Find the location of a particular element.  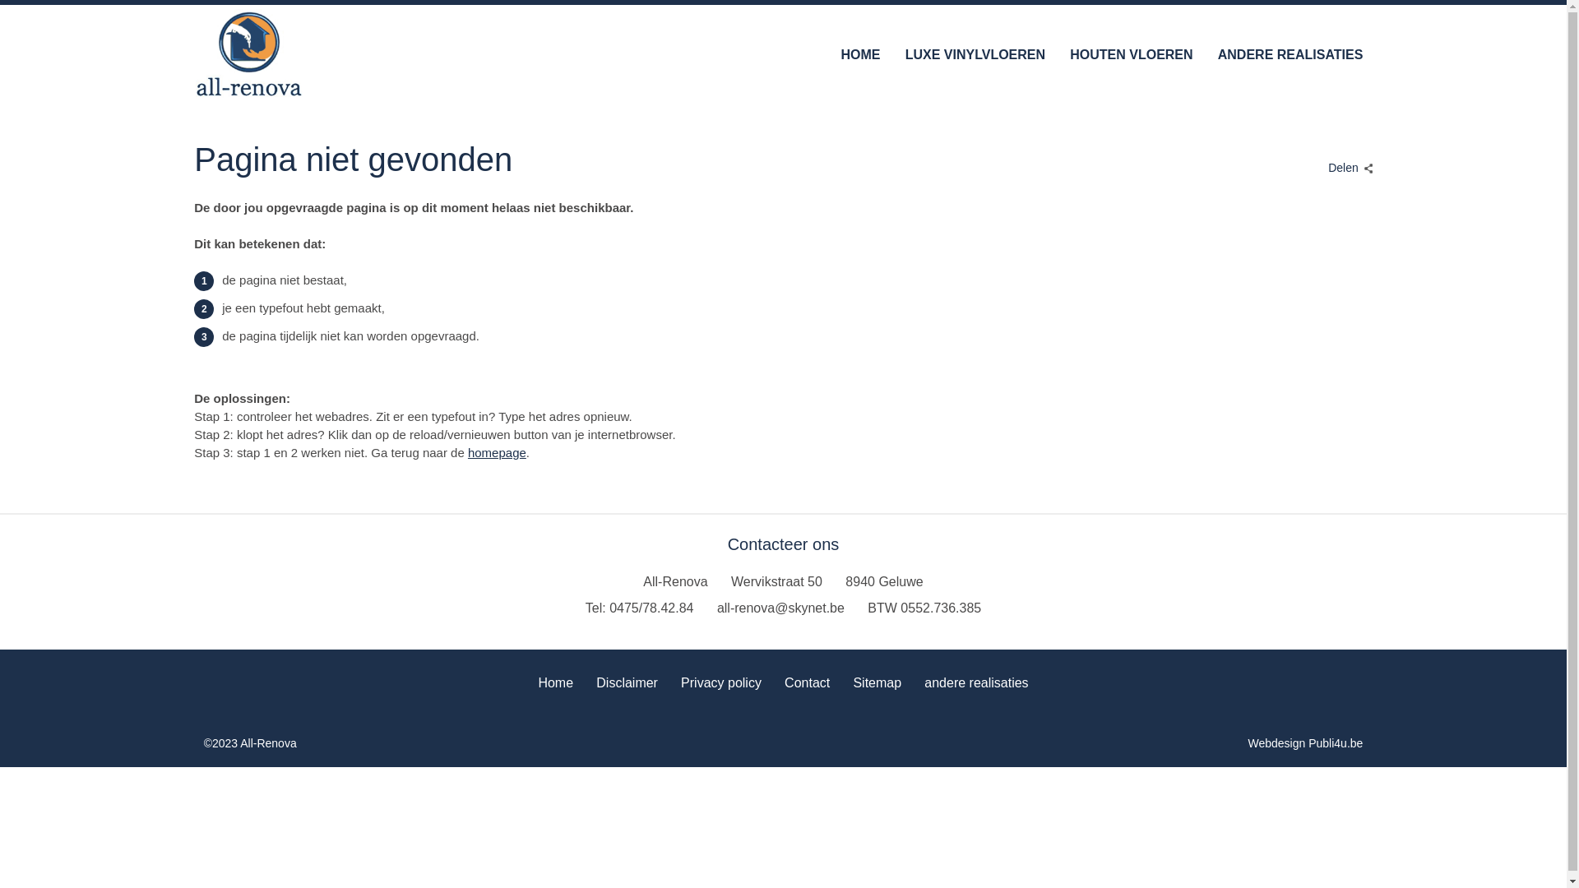

Home is located at coordinates (556, 681).